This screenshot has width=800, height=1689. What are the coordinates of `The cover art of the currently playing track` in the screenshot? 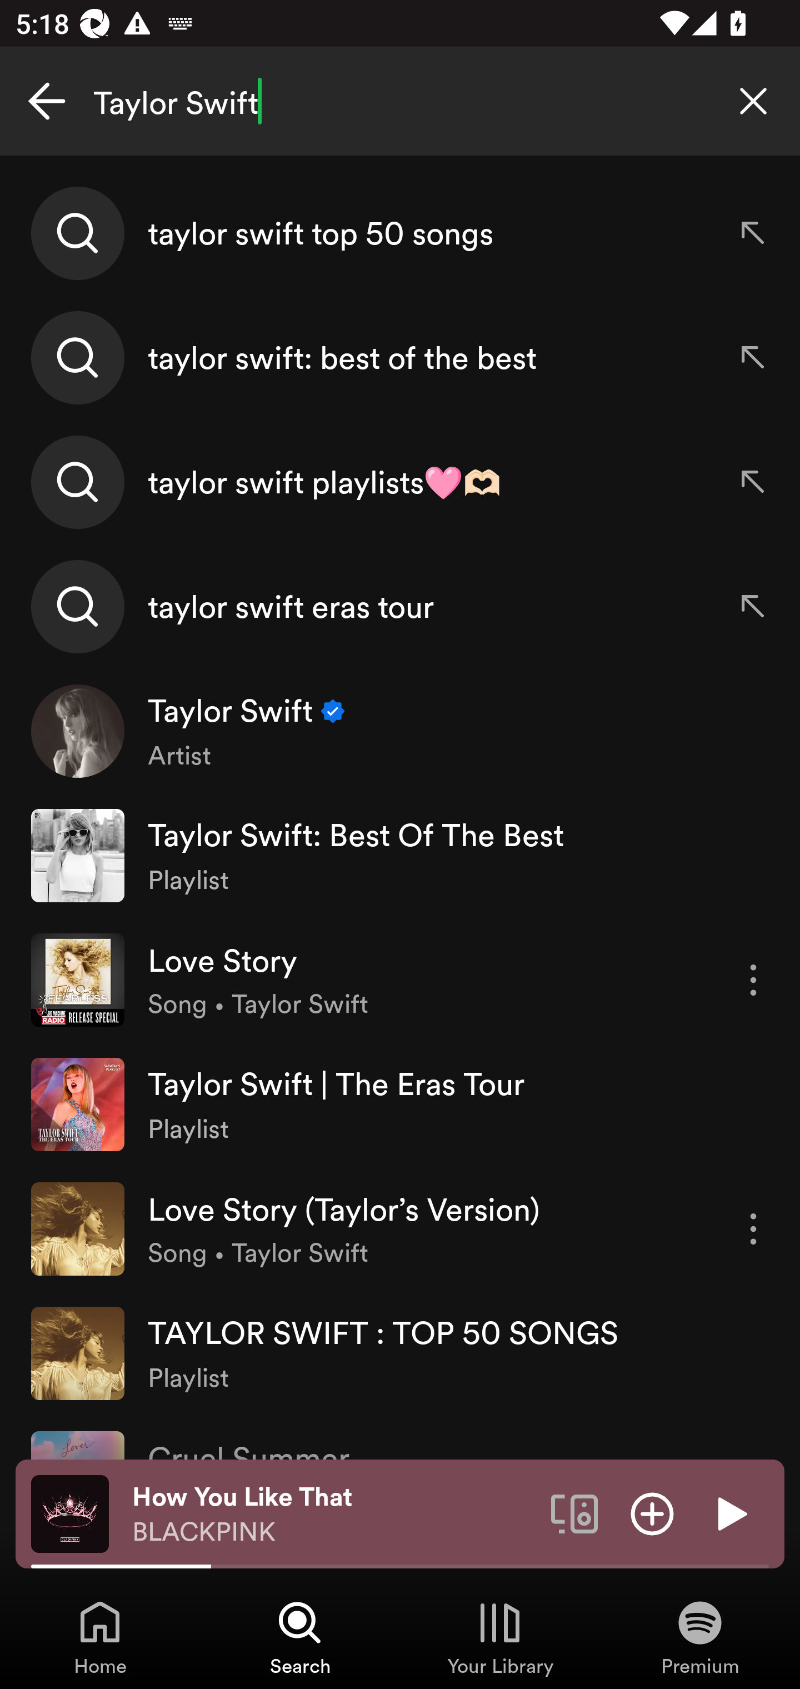 It's located at (70, 1513).